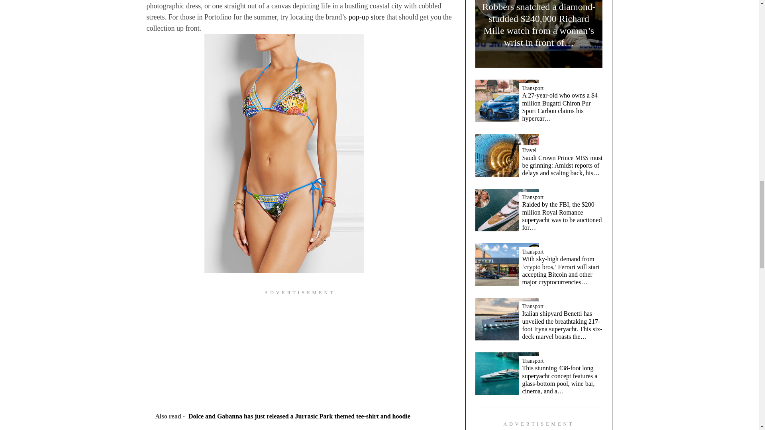  Describe the element at coordinates (367, 17) in the screenshot. I see `pop-up store` at that location.